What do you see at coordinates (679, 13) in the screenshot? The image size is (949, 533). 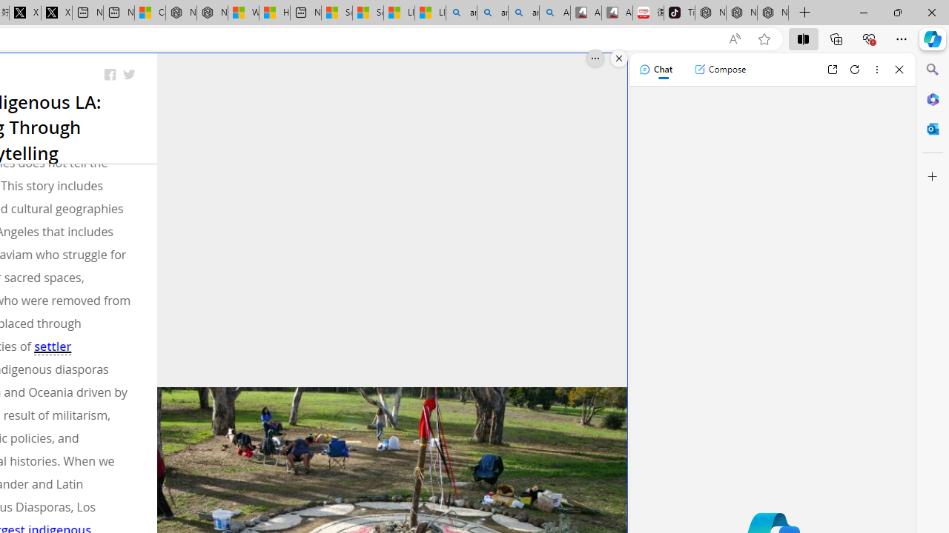 I see `TikTok` at bounding box center [679, 13].